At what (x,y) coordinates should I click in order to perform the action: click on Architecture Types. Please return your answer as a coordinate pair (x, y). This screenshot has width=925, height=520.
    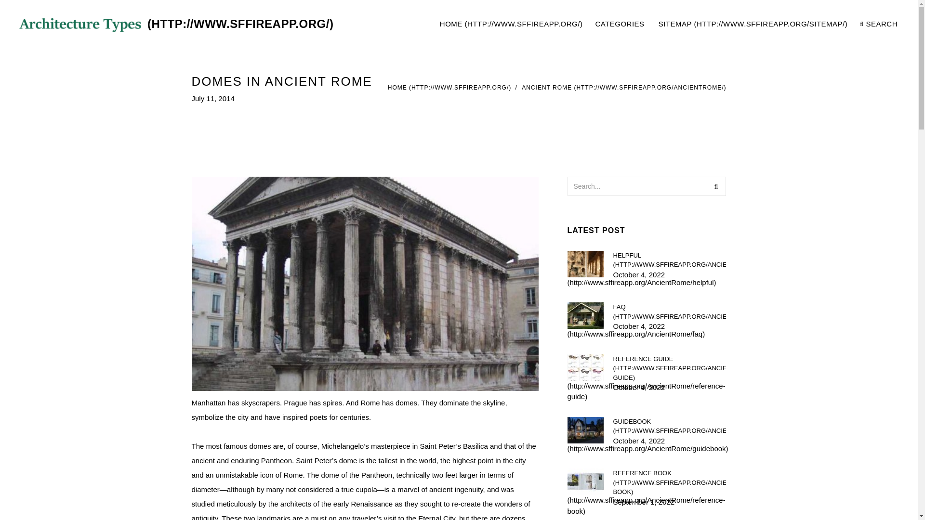
    Looking at the image, I should click on (449, 88).